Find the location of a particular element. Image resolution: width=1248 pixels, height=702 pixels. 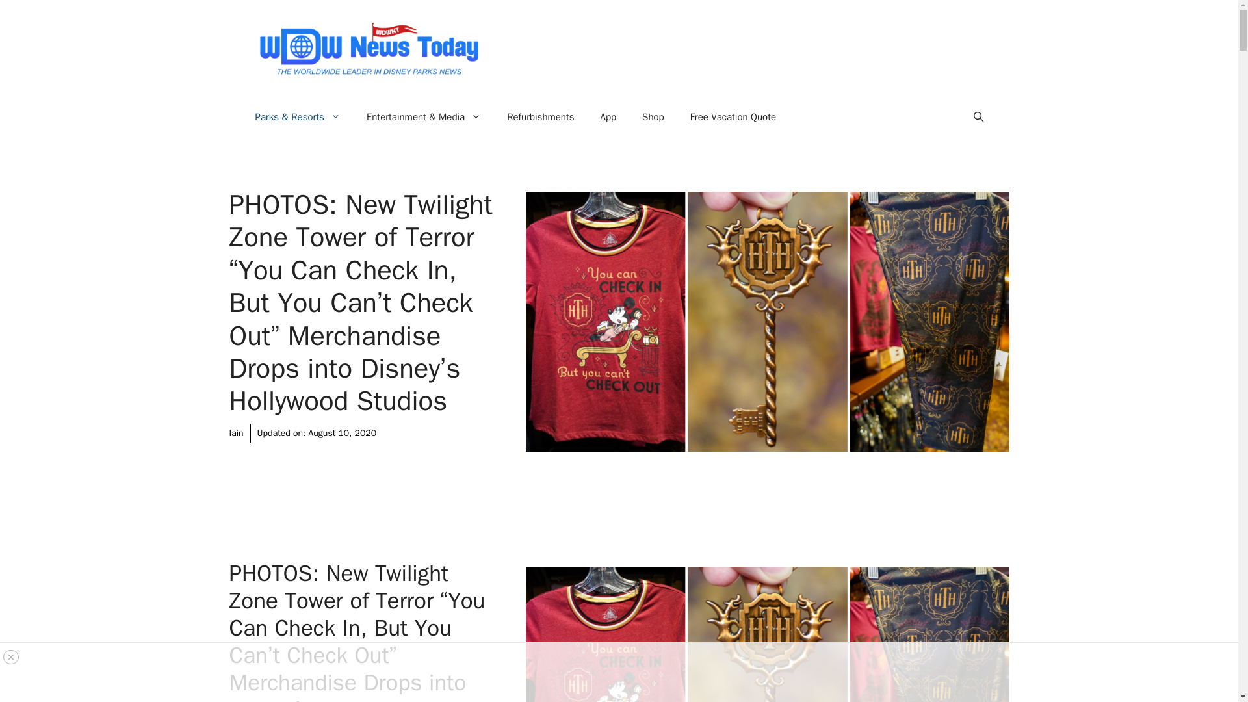

Refurbishments is located at coordinates (540, 117).